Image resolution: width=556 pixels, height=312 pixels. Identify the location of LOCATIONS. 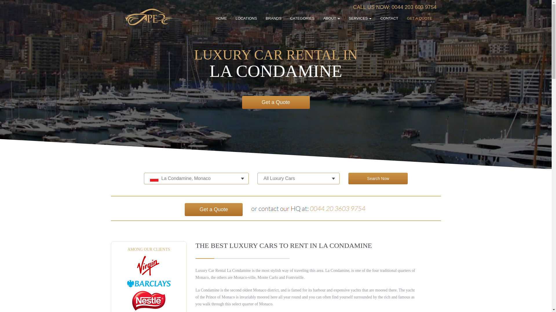
(246, 18).